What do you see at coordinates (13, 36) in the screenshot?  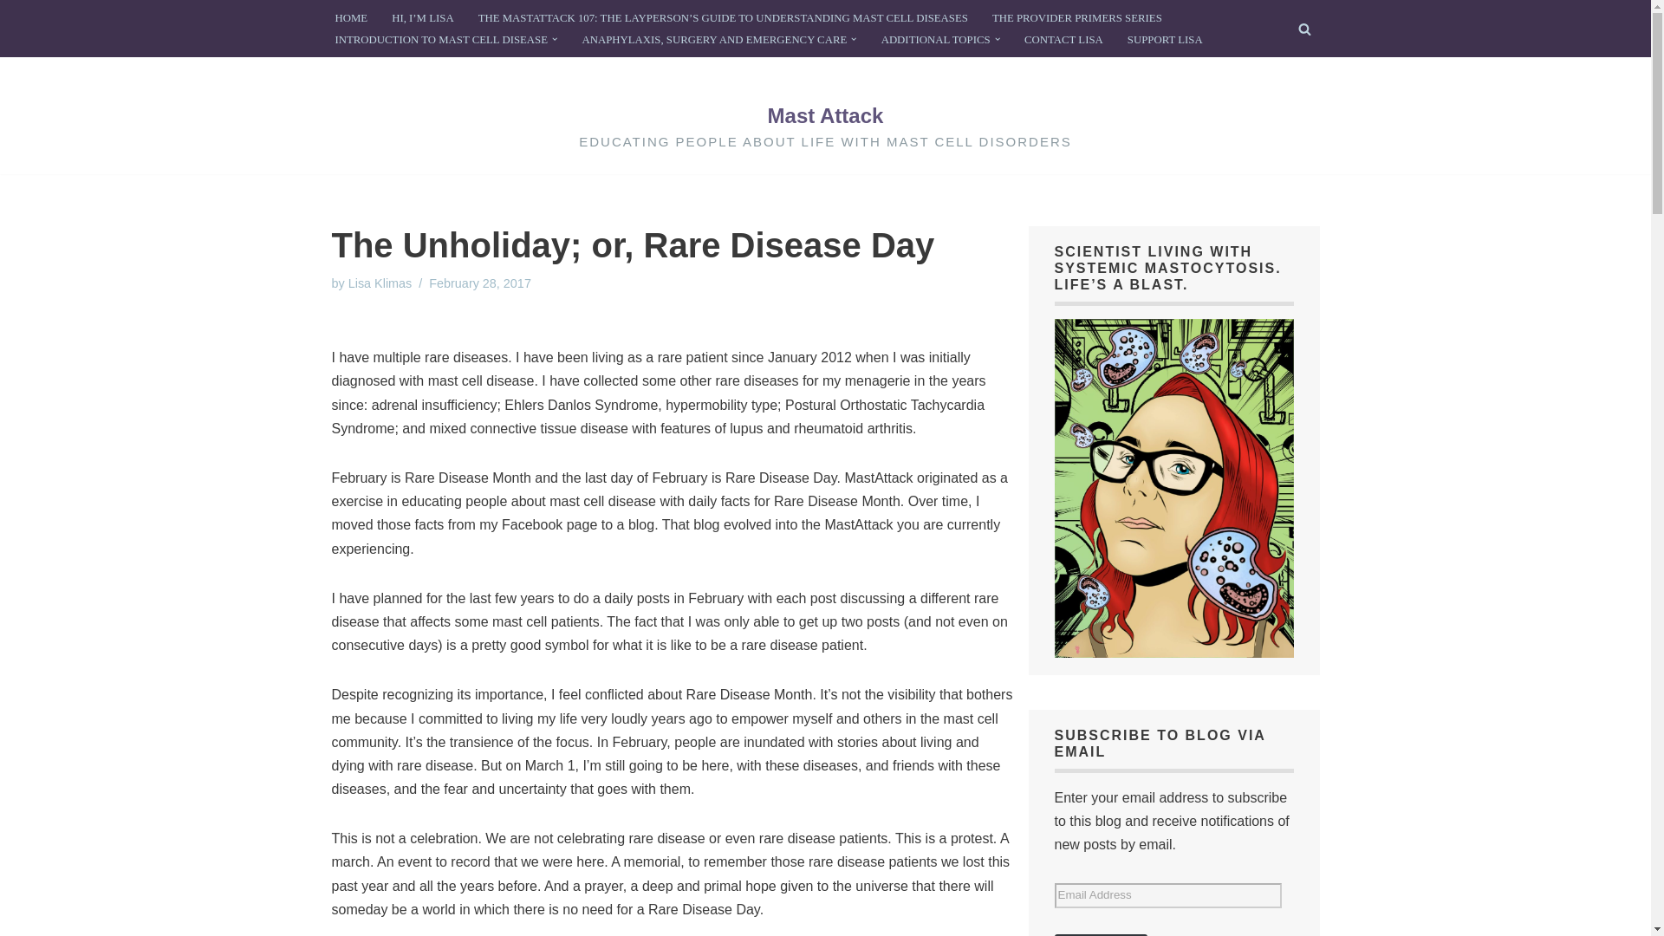 I see `Skip to content` at bounding box center [13, 36].